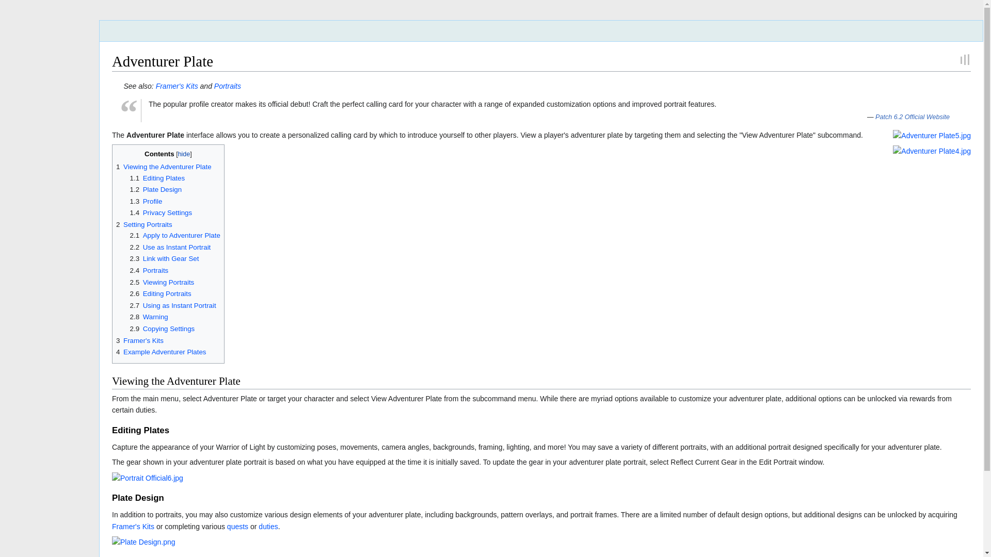 The width and height of the screenshot is (991, 557). What do you see at coordinates (177, 86) in the screenshot?
I see `Framer's Kits` at bounding box center [177, 86].